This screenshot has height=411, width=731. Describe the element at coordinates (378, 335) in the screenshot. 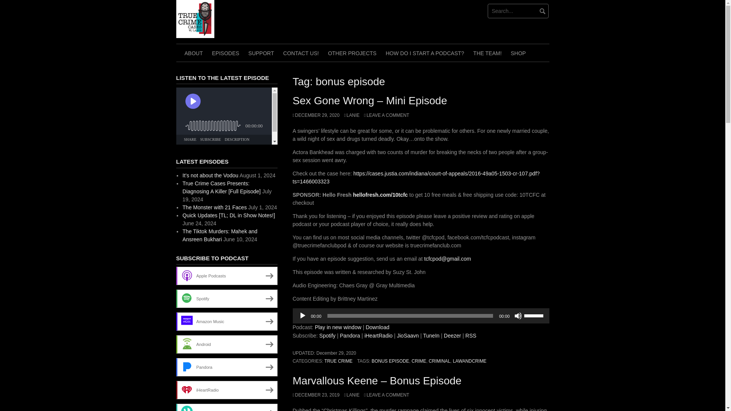

I see `Subscribe on iHeartRadio` at that location.